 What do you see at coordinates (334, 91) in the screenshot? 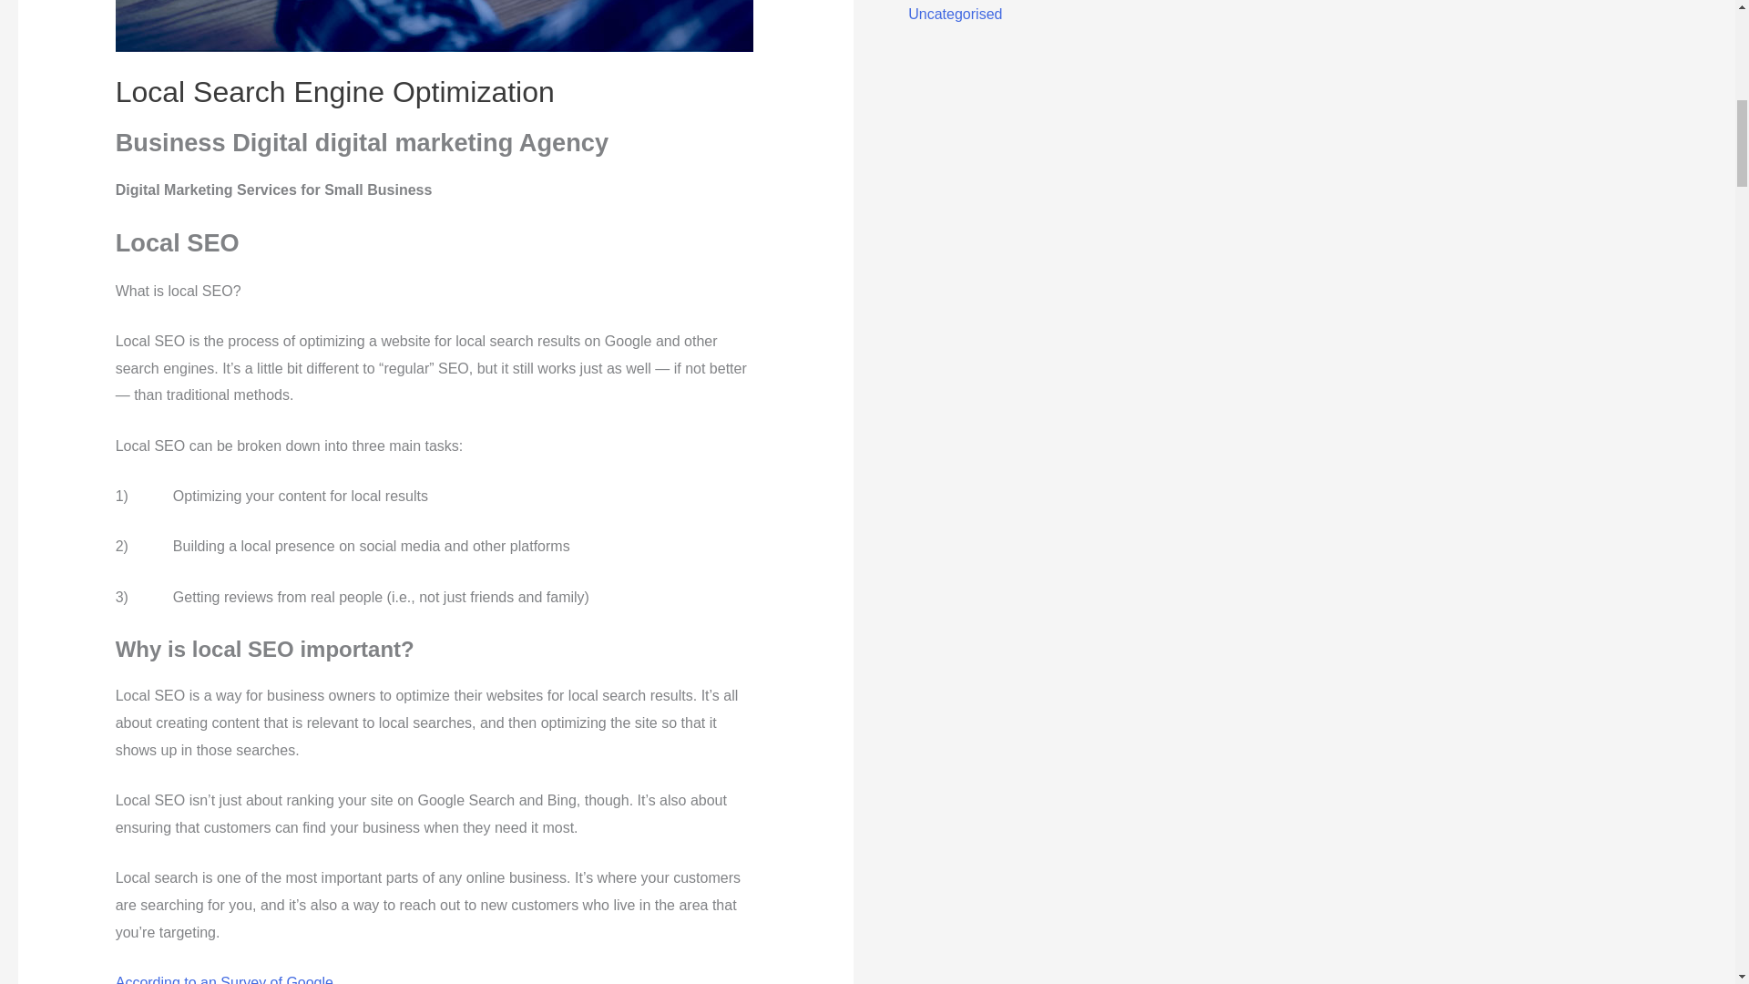
I see `Local Search Engine Optimization` at bounding box center [334, 91].